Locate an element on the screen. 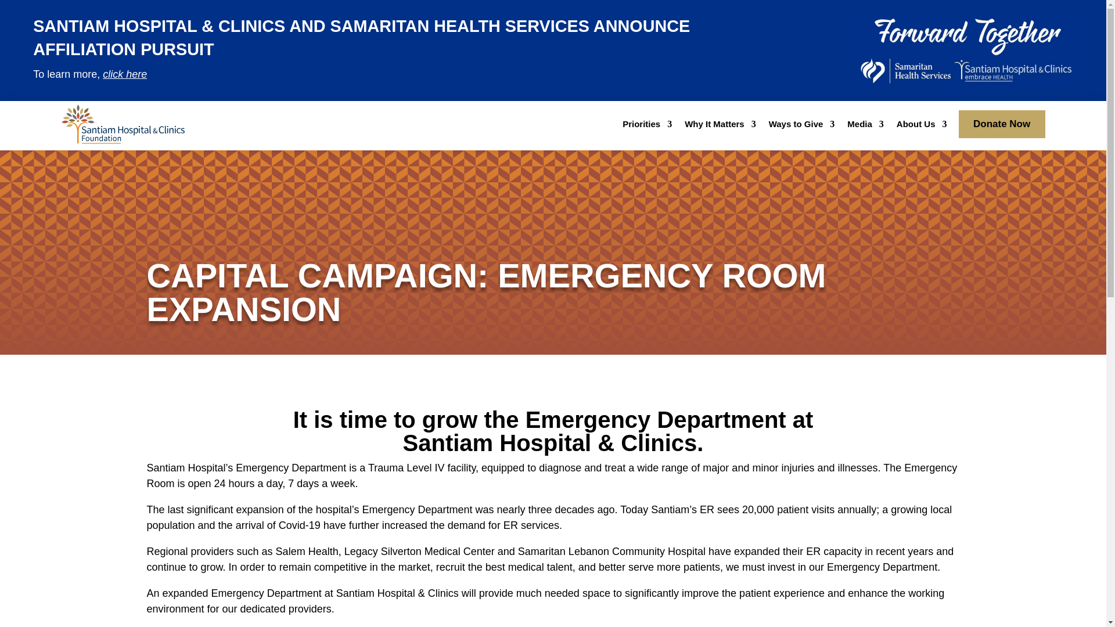 The image size is (1115, 627). Priorities is located at coordinates (647, 127).